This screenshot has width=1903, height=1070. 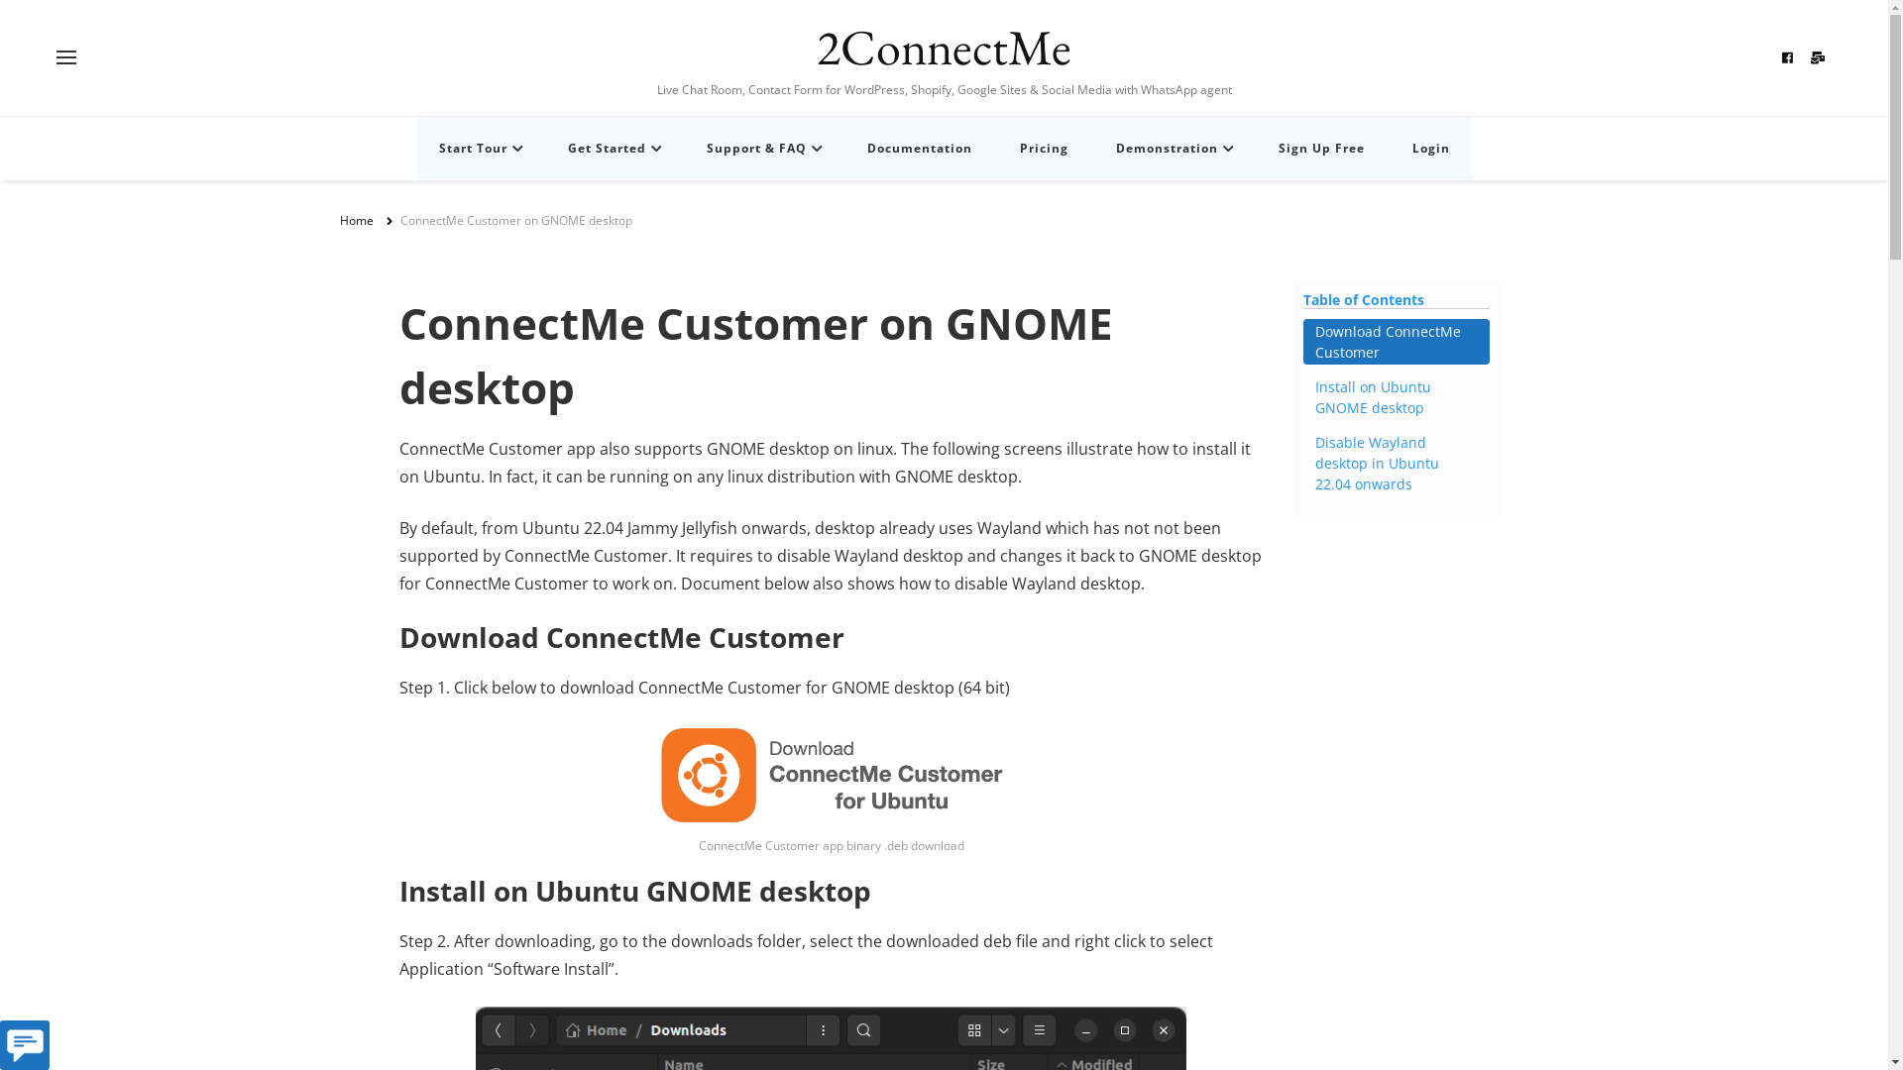 I want to click on Start Tour, so click(x=479, y=149).